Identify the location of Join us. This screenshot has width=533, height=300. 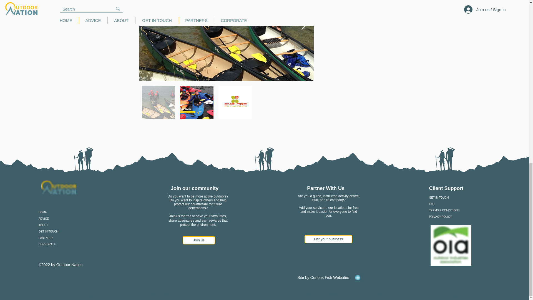
(199, 240).